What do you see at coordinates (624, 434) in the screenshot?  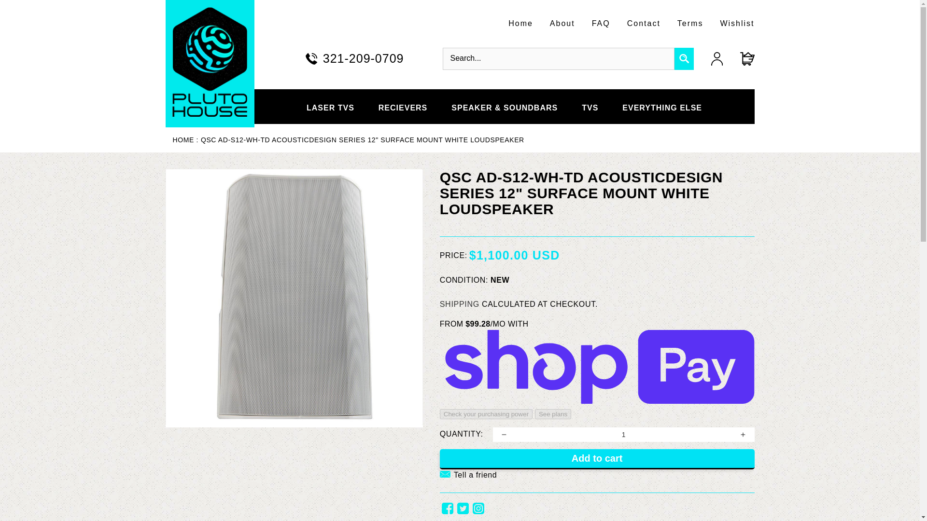 I see `1` at bounding box center [624, 434].